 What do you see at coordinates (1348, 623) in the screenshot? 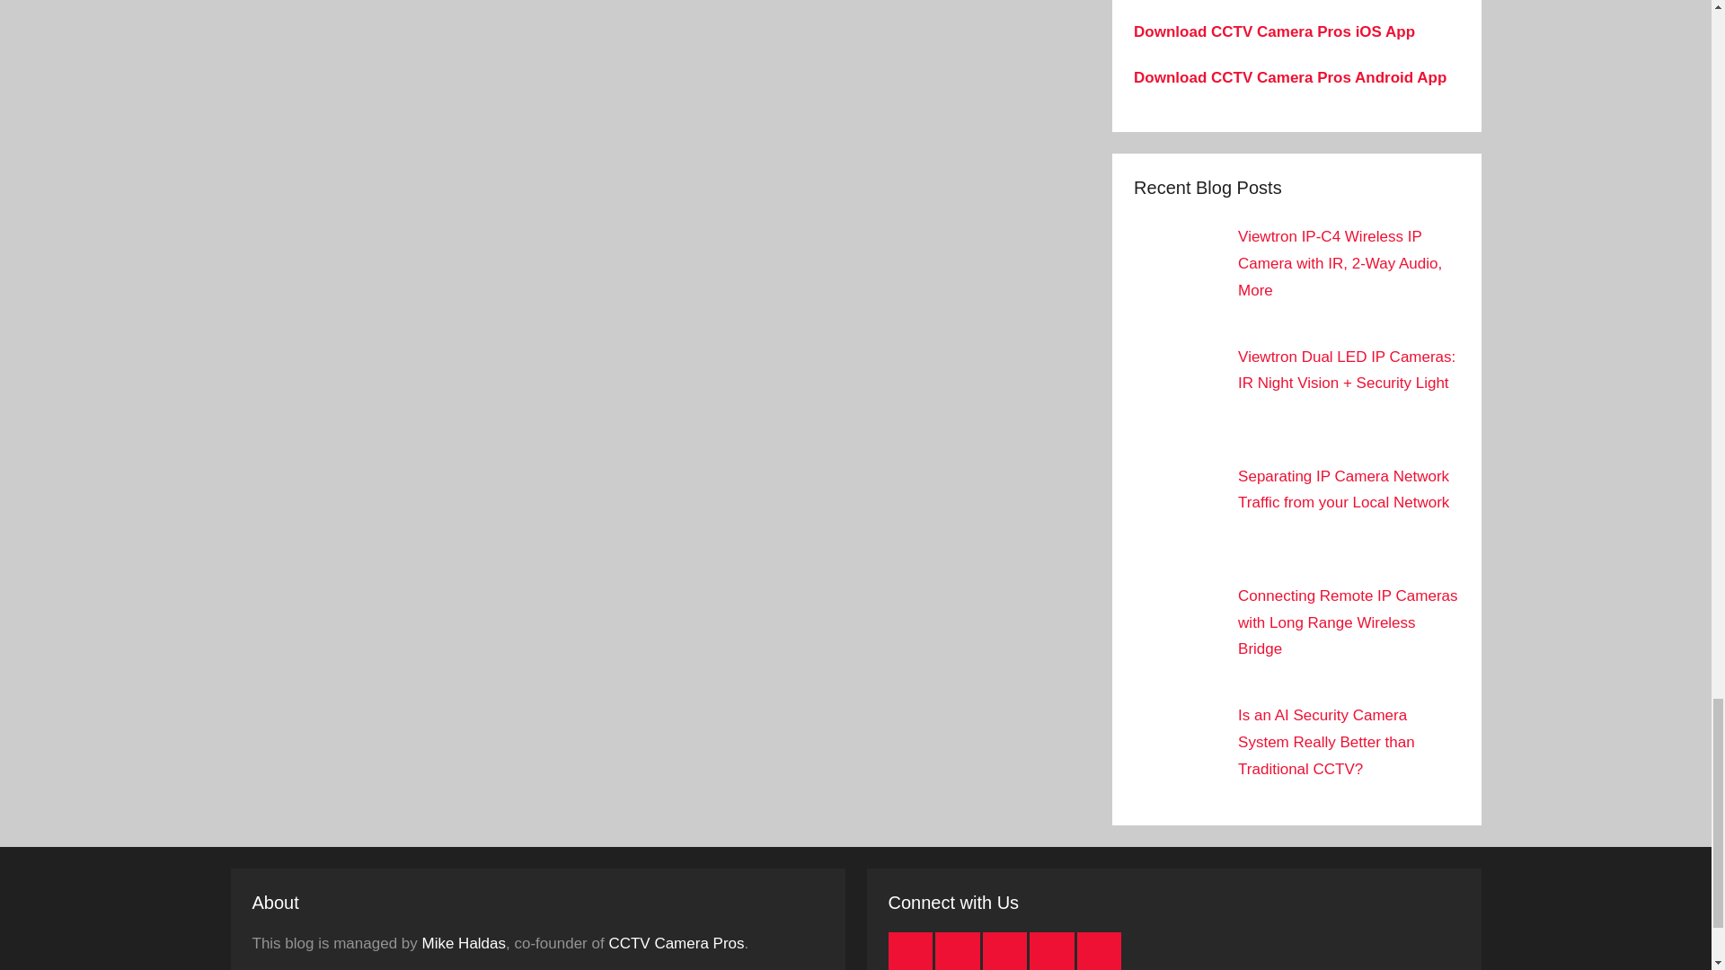
I see `Connecting Remote IP Cameras with Long Range Wireless Bridge` at bounding box center [1348, 623].